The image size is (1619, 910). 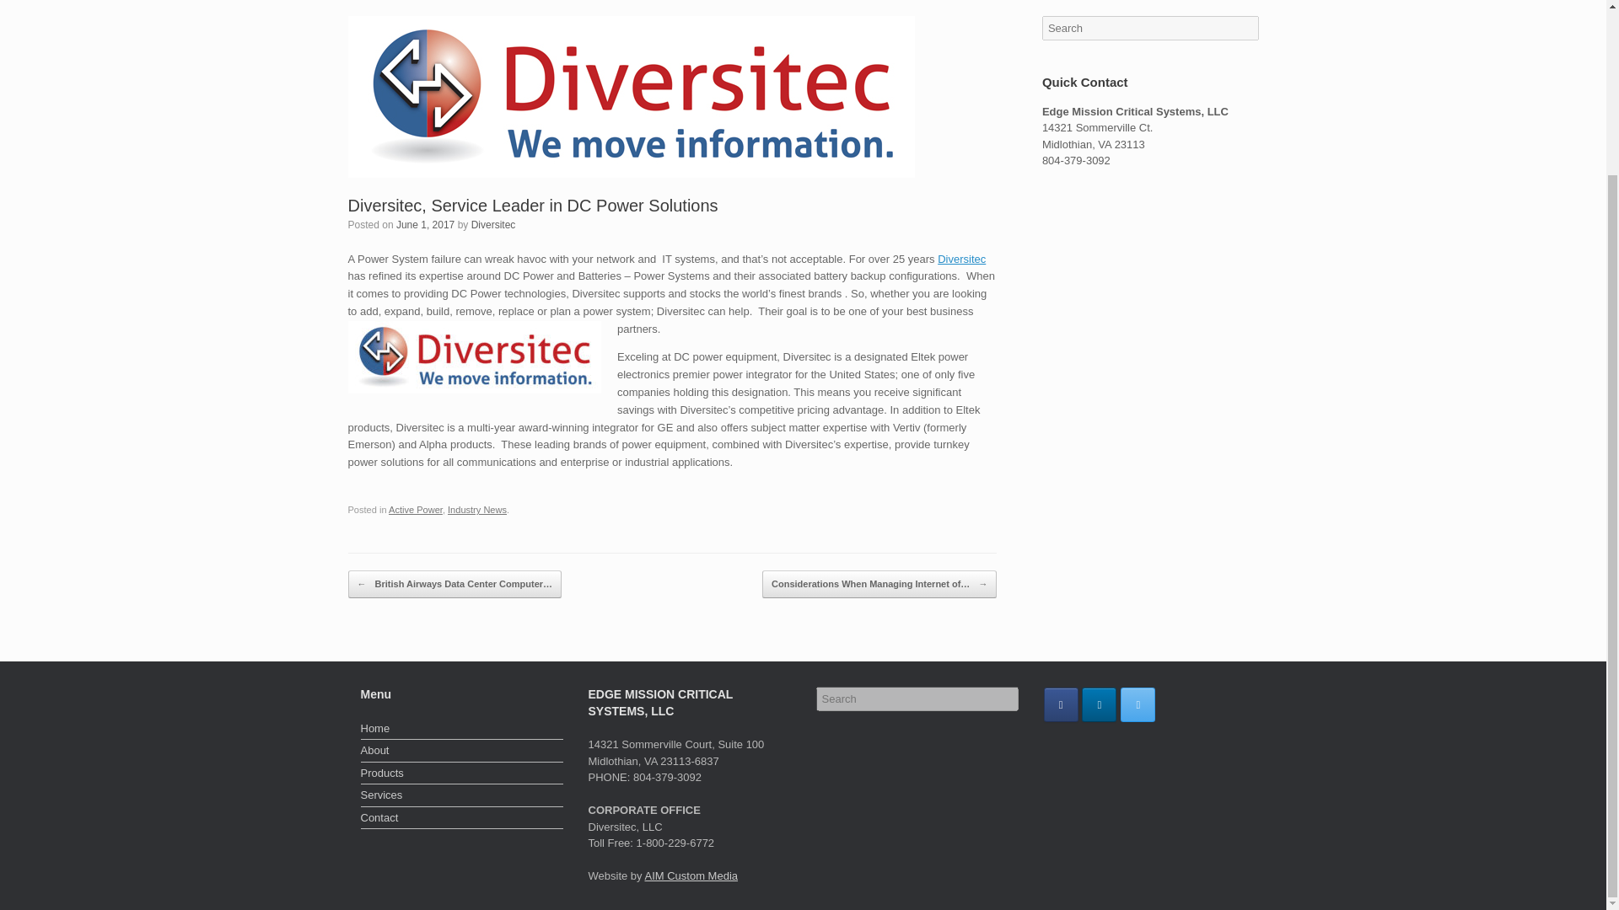 What do you see at coordinates (462, 775) in the screenshot?
I see `Products` at bounding box center [462, 775].